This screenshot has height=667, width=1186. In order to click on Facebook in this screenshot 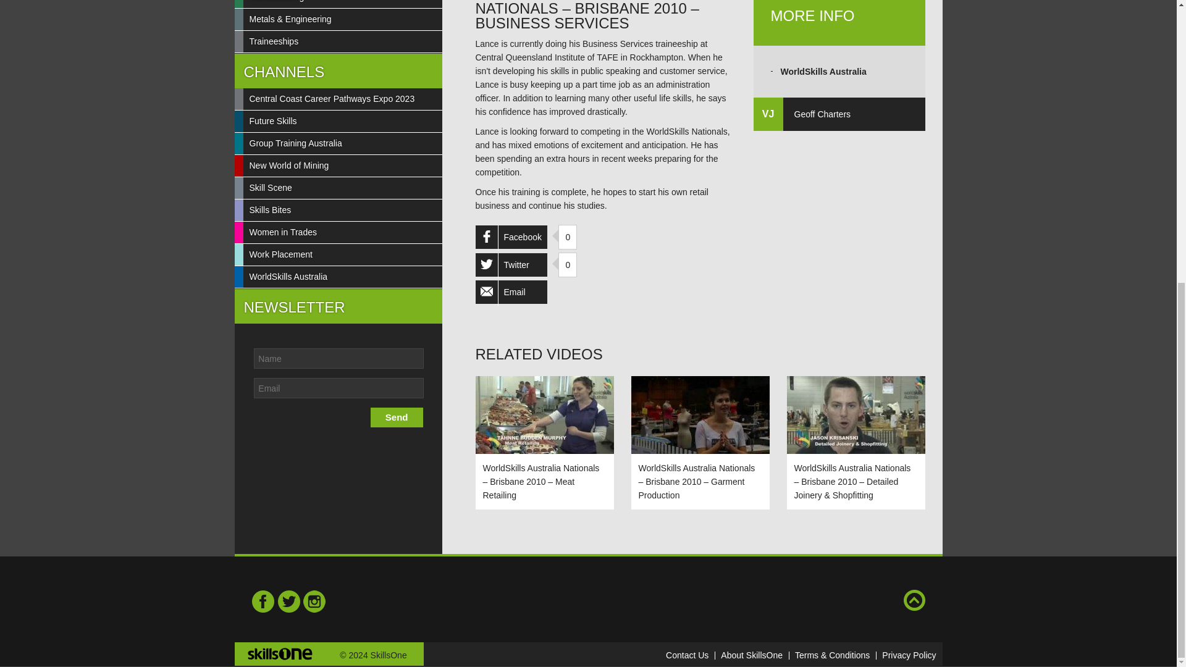, I will do `click(263, 601)`.